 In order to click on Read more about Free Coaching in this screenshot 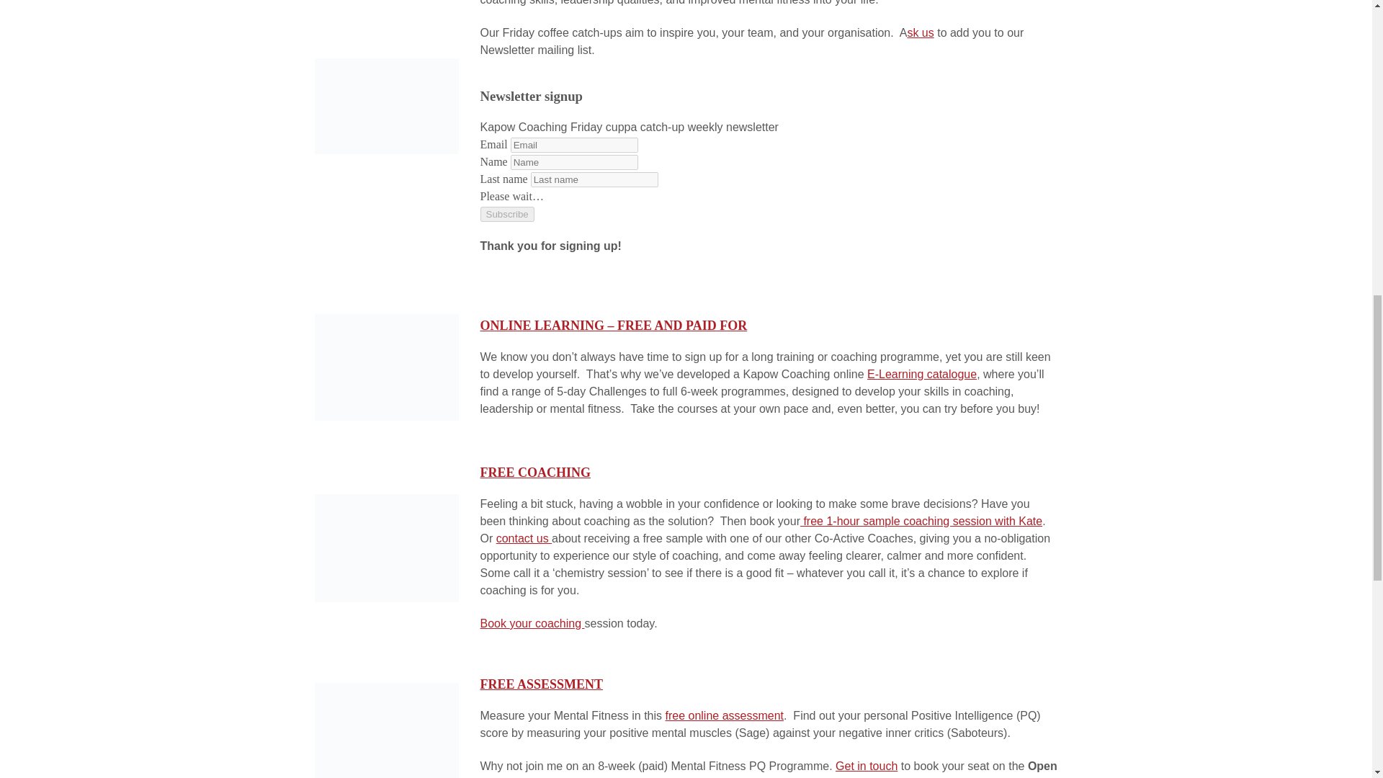, I will do `click(385, 546)`.